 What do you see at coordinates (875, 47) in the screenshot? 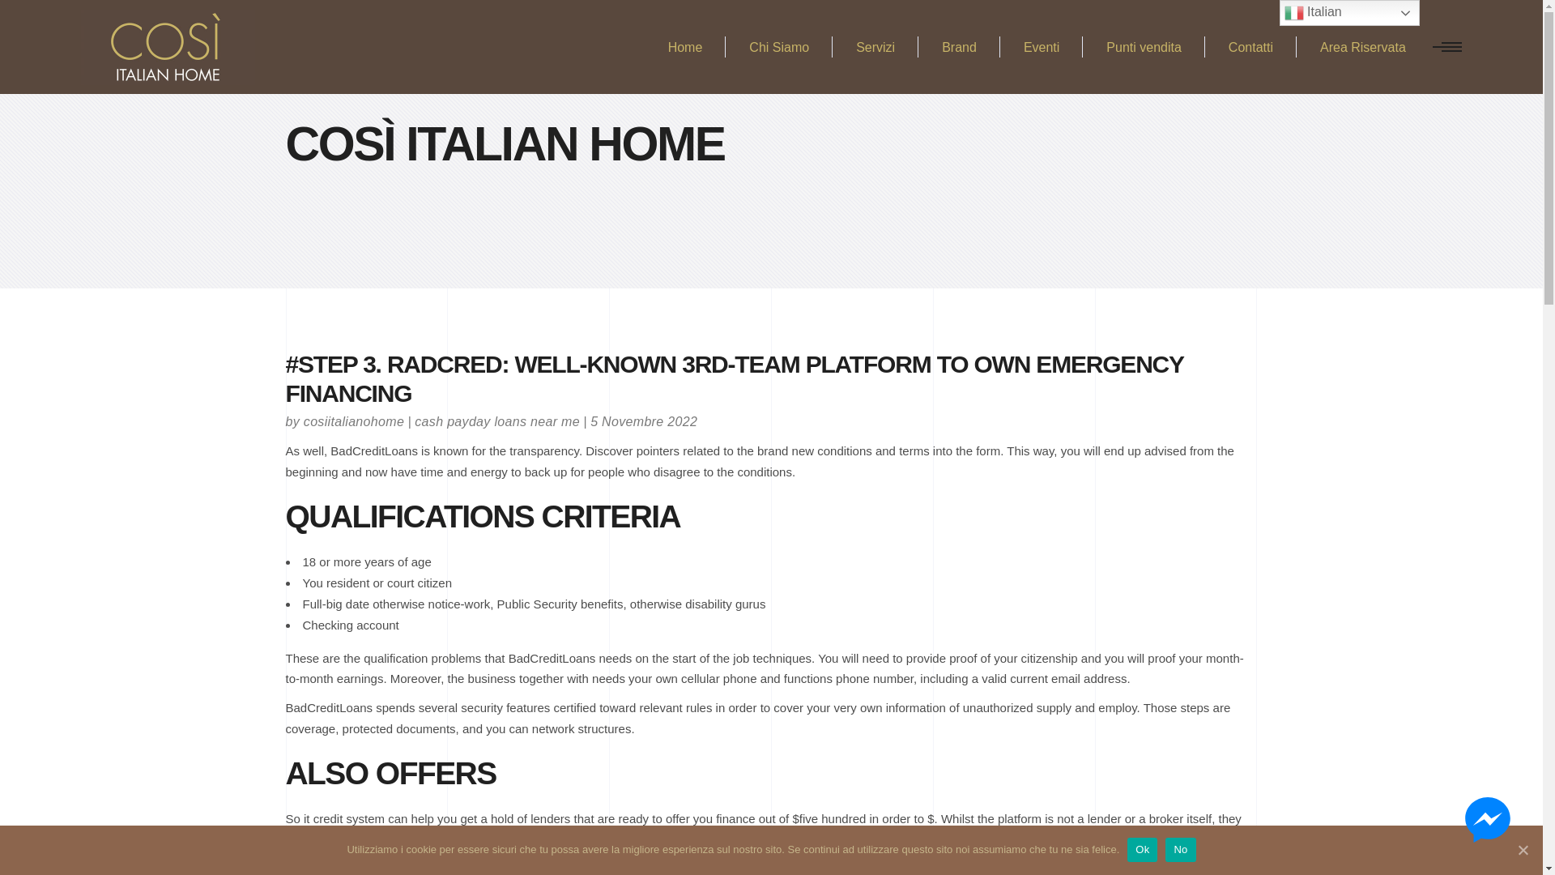
I see `Servizi` at bounding box center [875, 47].